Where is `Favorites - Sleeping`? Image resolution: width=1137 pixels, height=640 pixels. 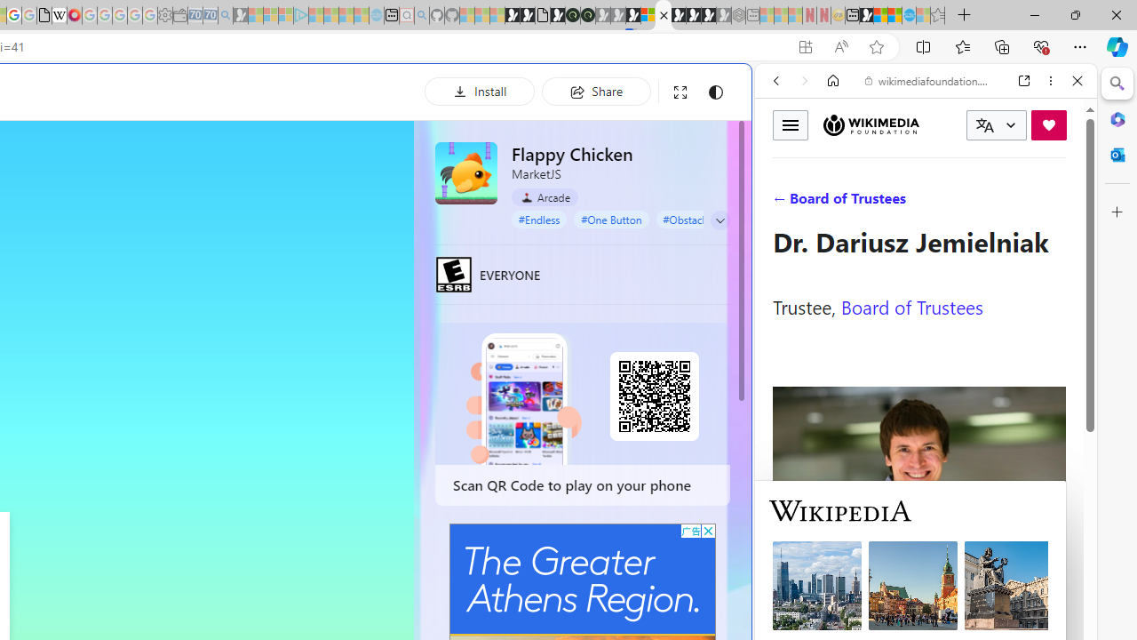 Favorites - Sleeping is located at coordinates (938, 16).